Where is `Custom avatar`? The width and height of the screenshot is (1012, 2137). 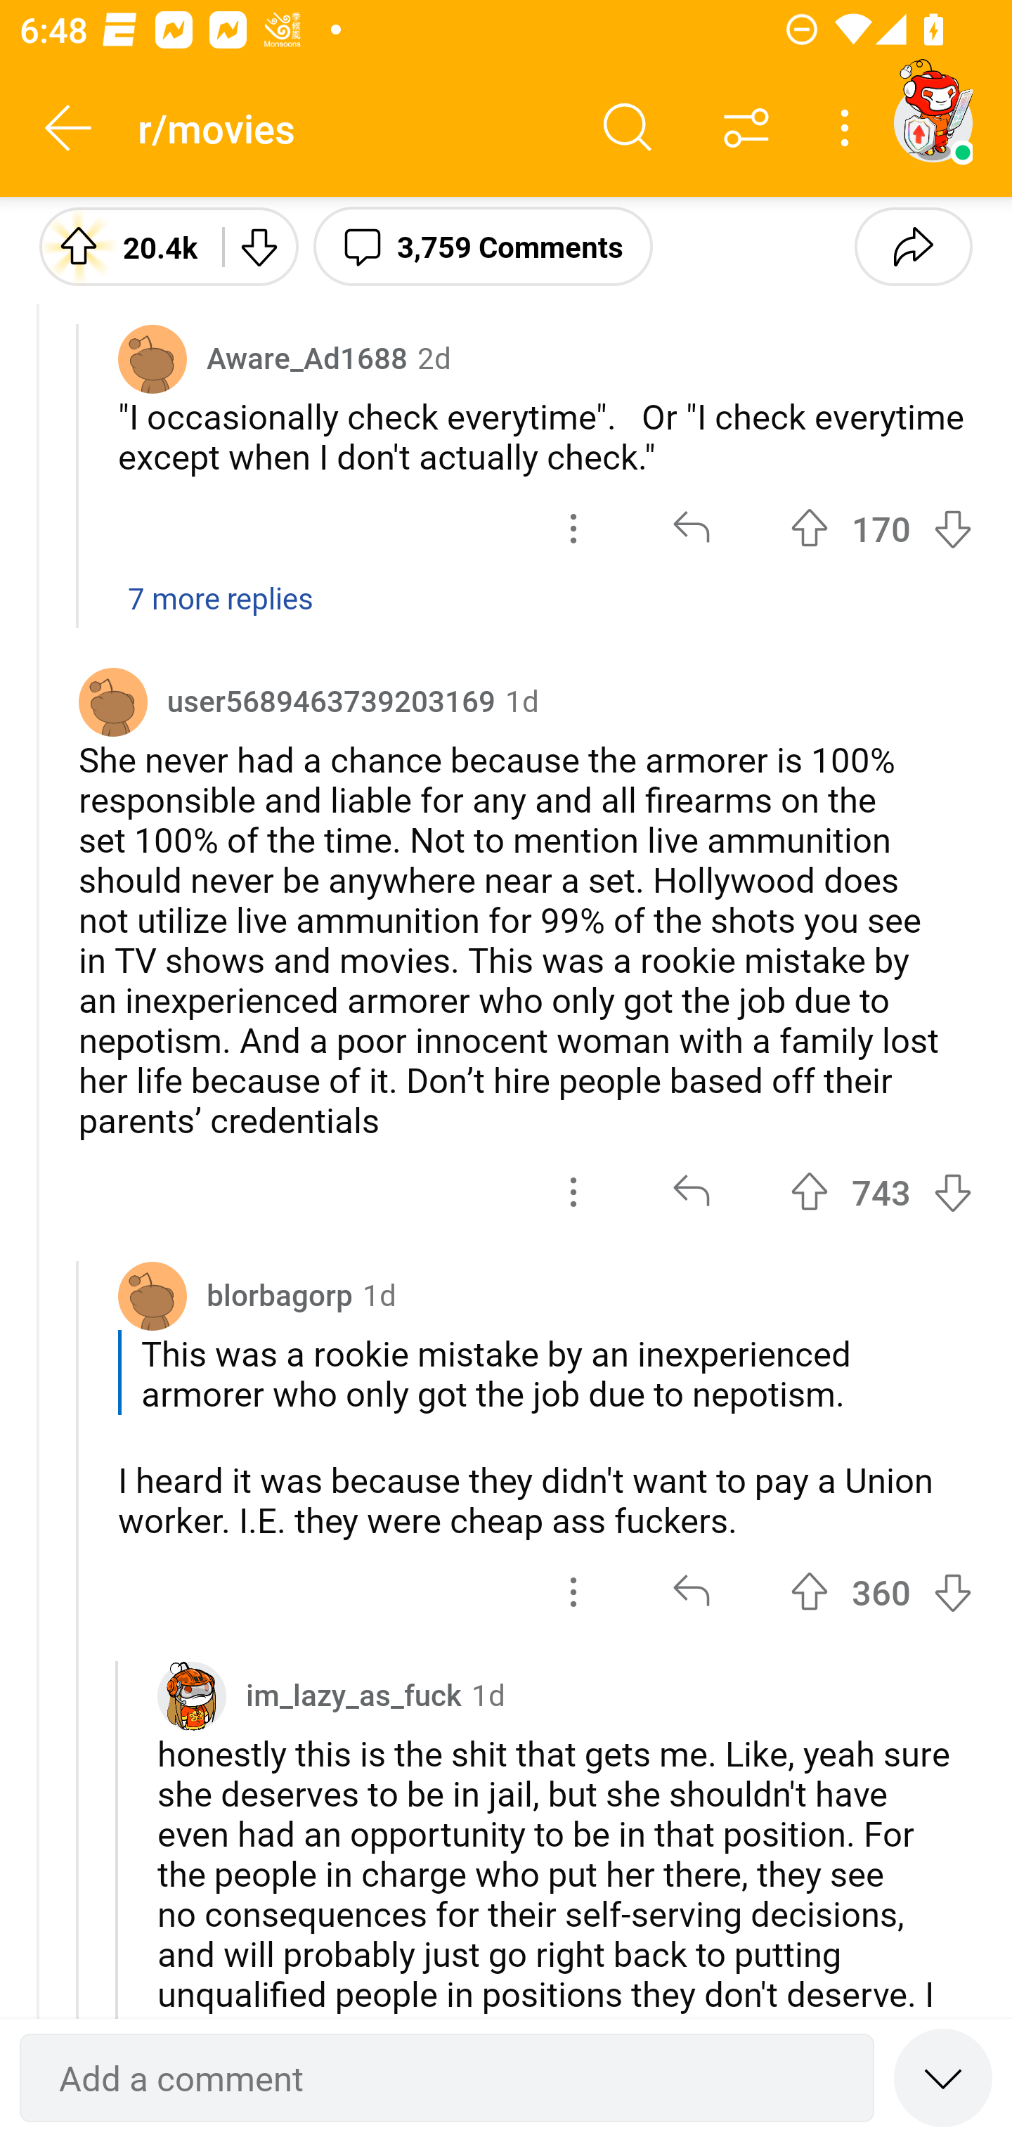 Custom avatar is located at coordinates (192, 1697).